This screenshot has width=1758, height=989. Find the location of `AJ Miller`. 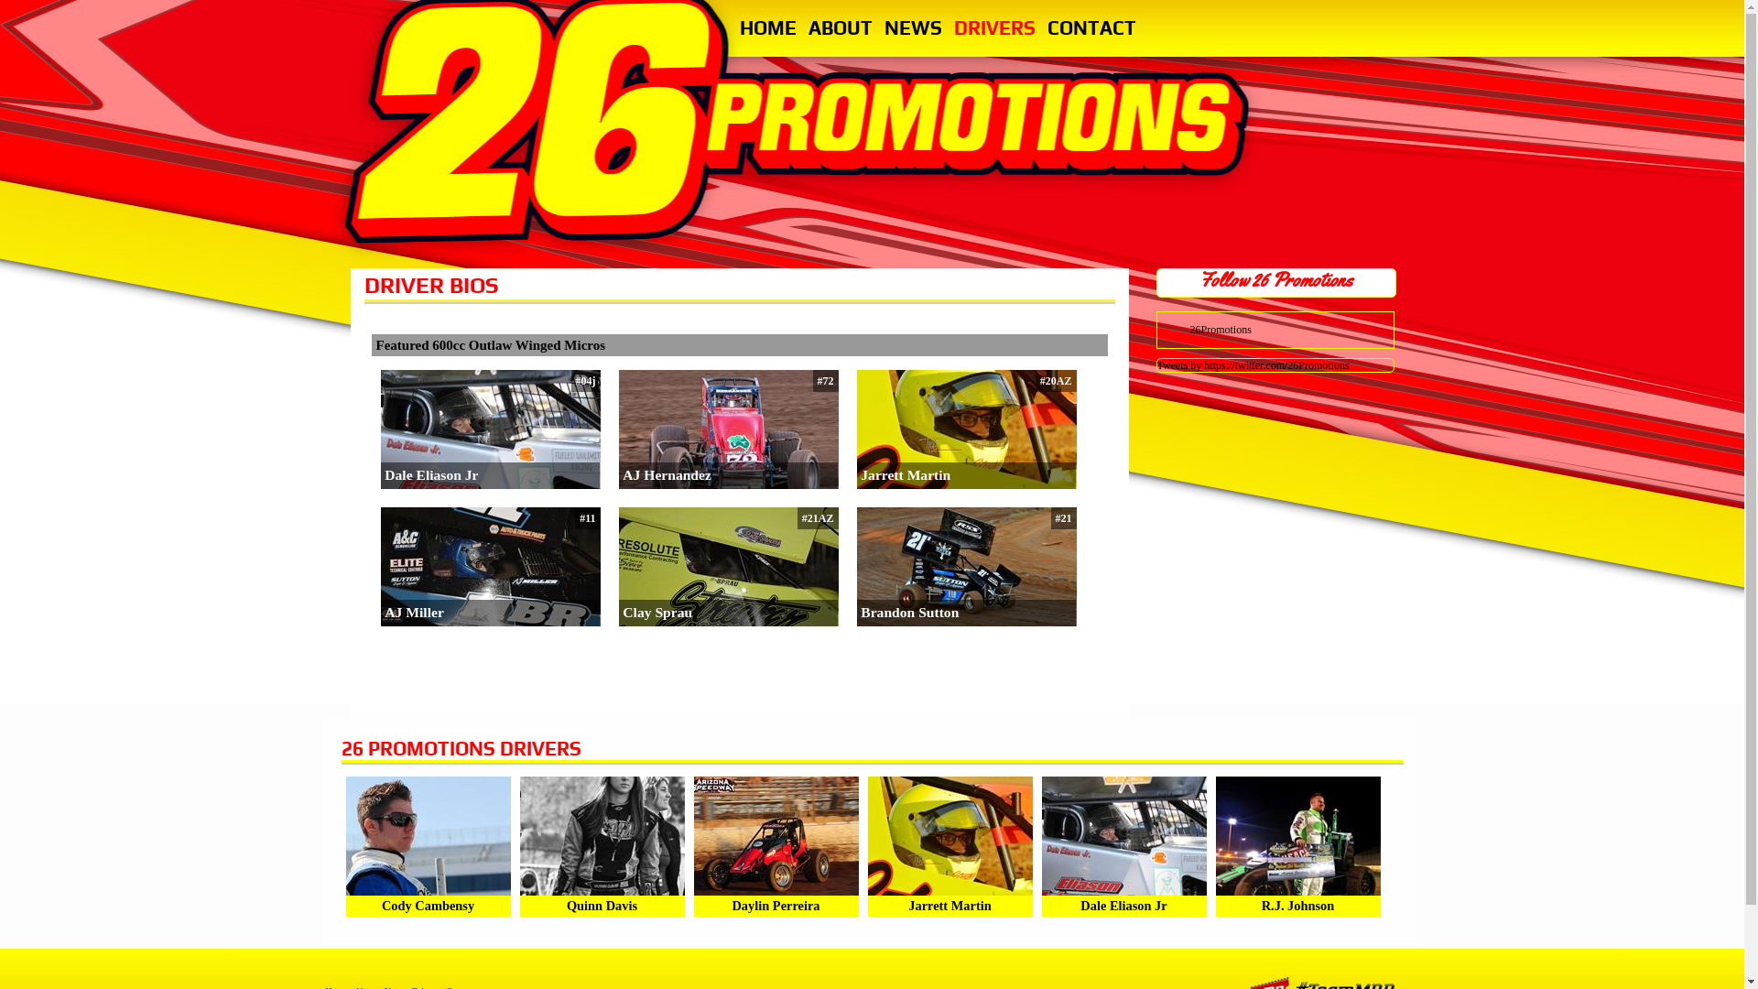

AJ Miller is located at coordinates (414, 612).